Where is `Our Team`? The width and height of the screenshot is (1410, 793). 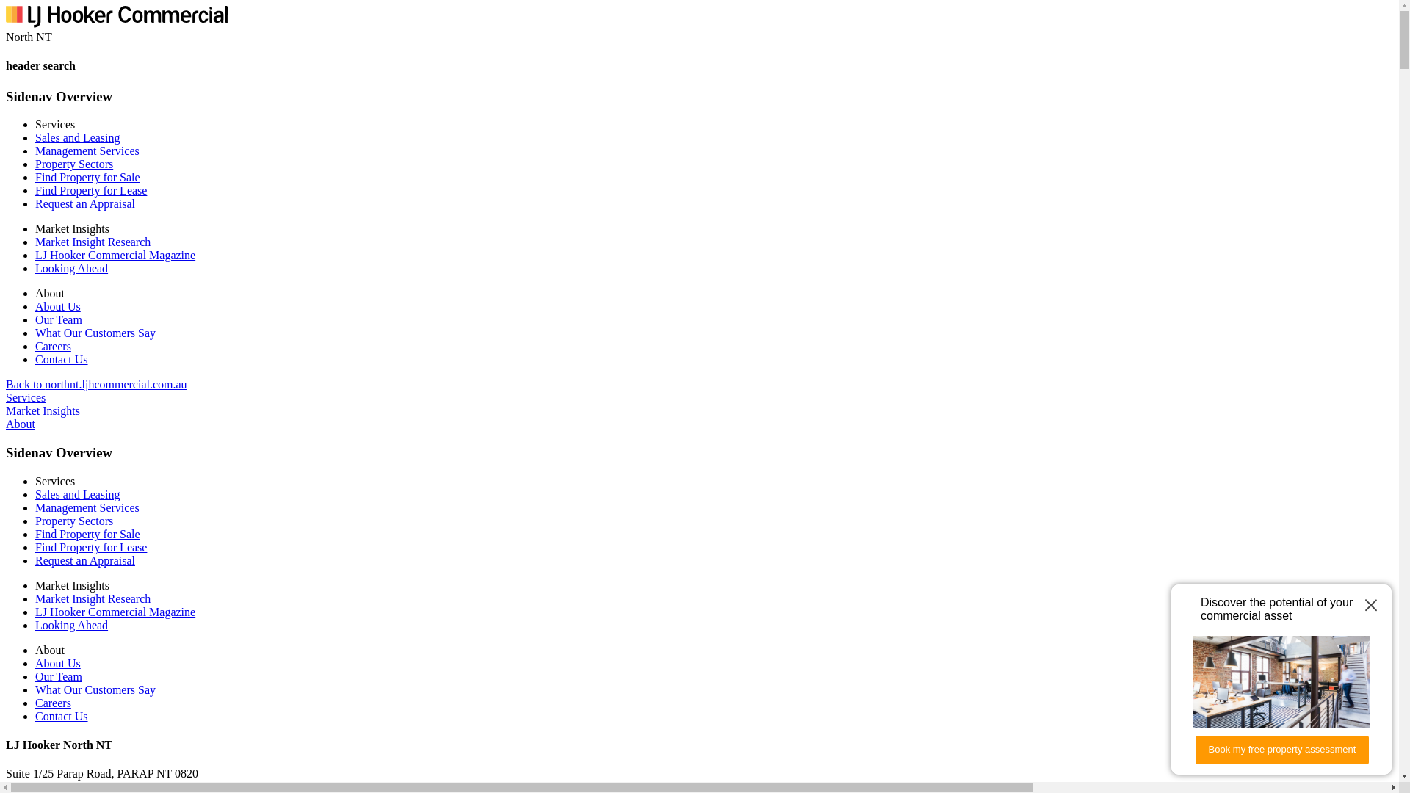 Our Team is located at coordinates (59, 677).